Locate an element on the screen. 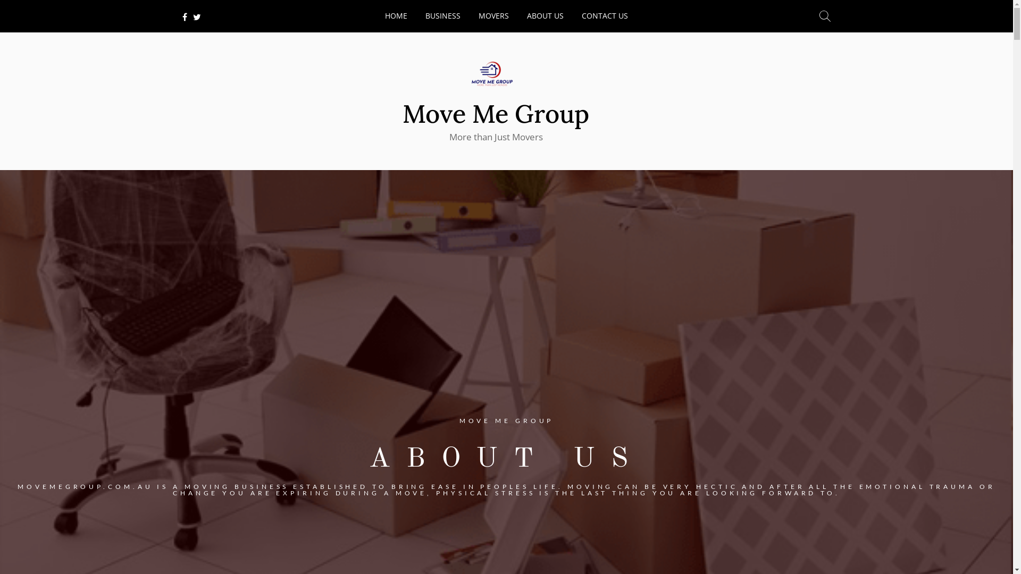 This screenshot has height=574, width=1021. Search is located at coordinates (825, 16).